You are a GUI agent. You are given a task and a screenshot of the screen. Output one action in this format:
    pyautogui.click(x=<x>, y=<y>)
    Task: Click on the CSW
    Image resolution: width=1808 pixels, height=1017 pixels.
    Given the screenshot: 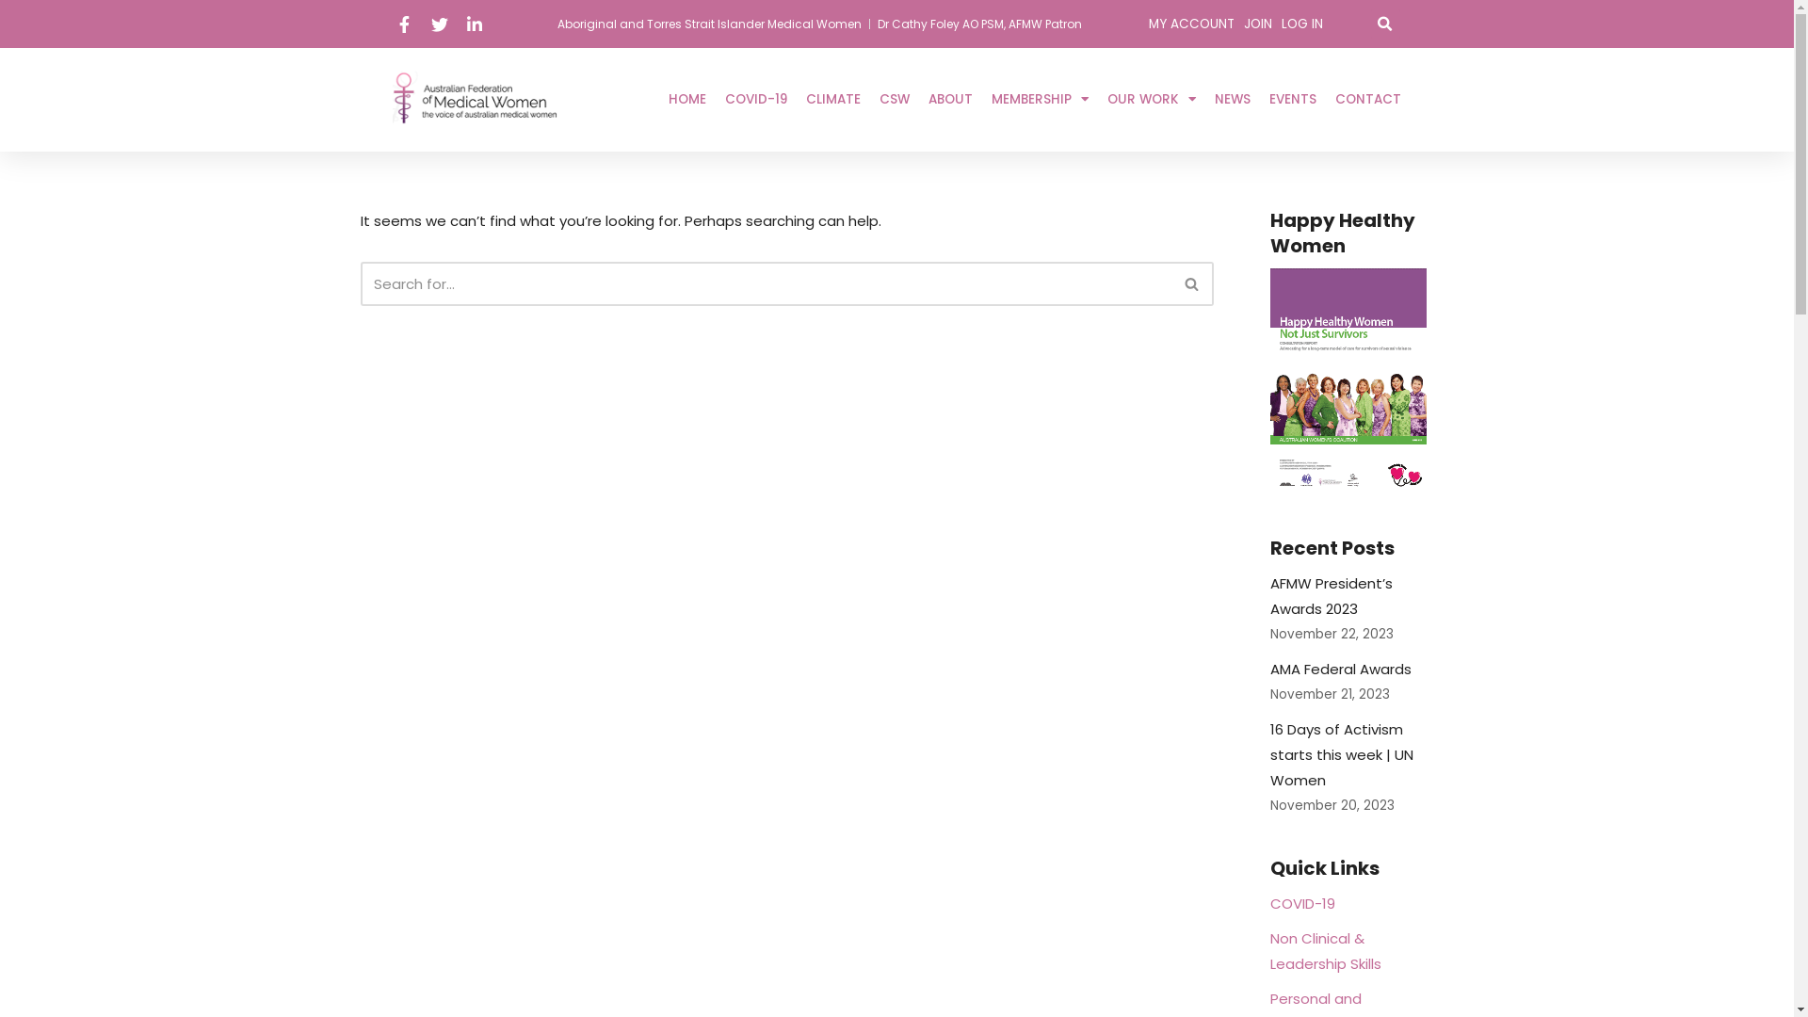 What is the action you would take?
    pyautogui.click(x=895, y=100)
    